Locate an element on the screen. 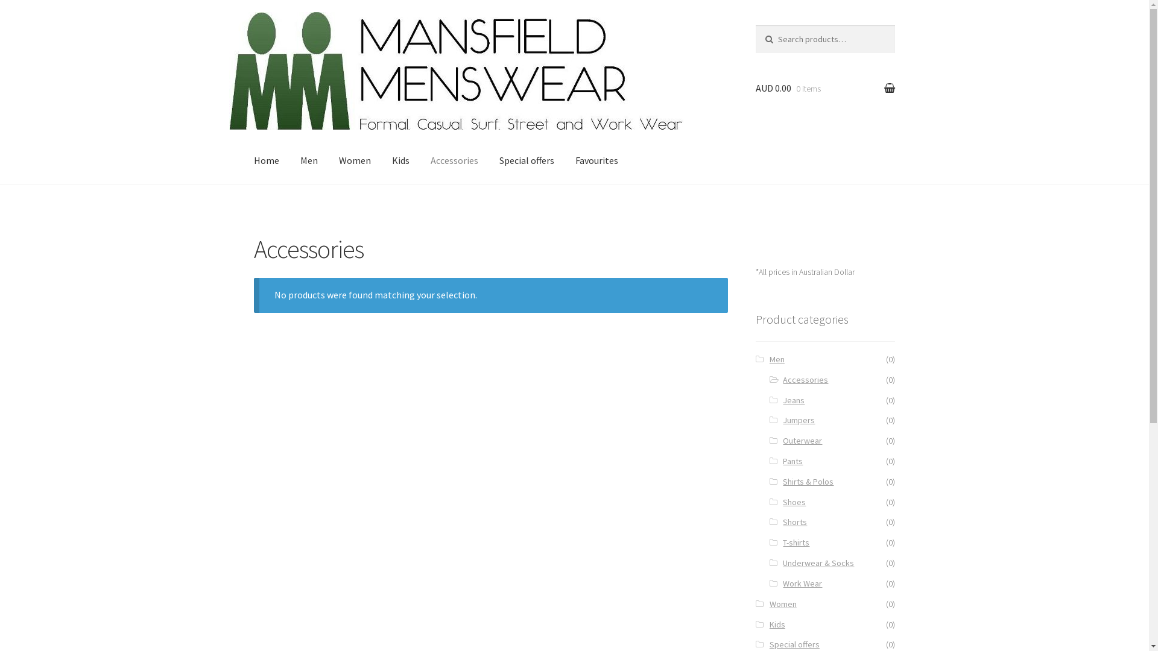  Work Wear is located at coordinates (802, 583).